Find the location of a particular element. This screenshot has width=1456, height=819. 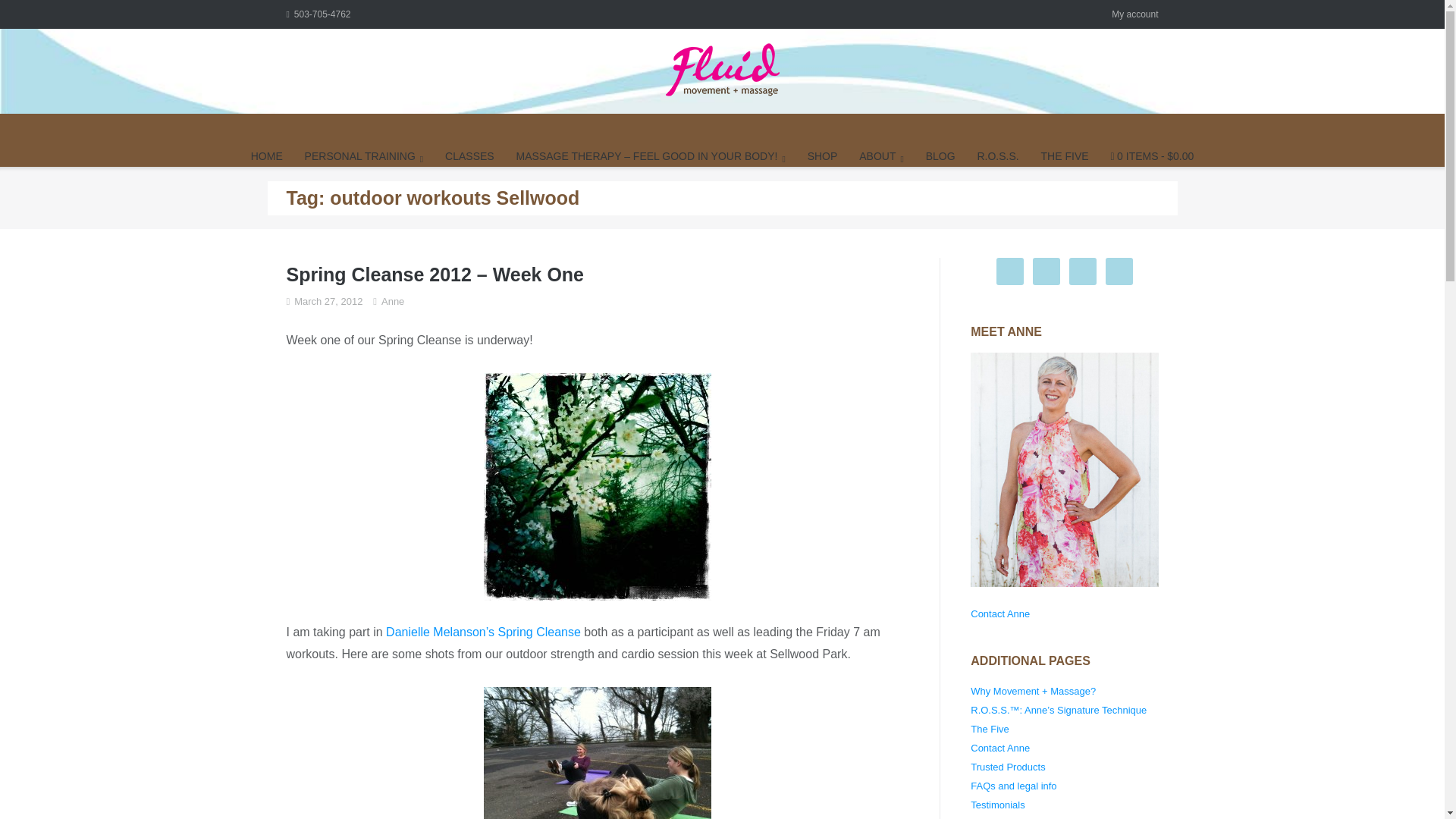

ABOUT is located at coordinates (881, 156).